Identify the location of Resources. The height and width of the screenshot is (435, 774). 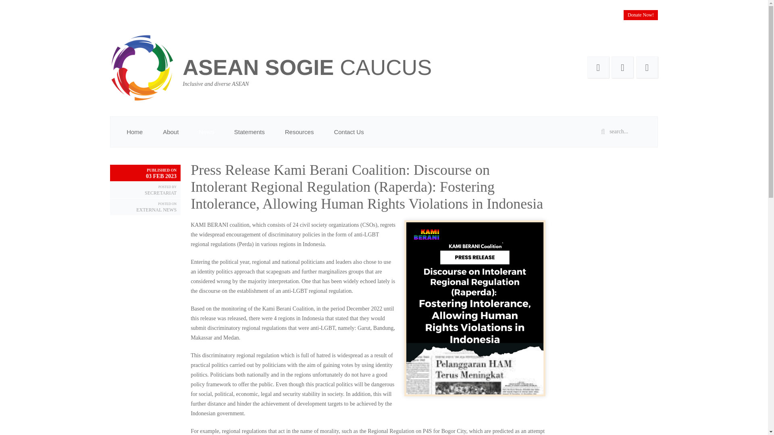
(299, 131).